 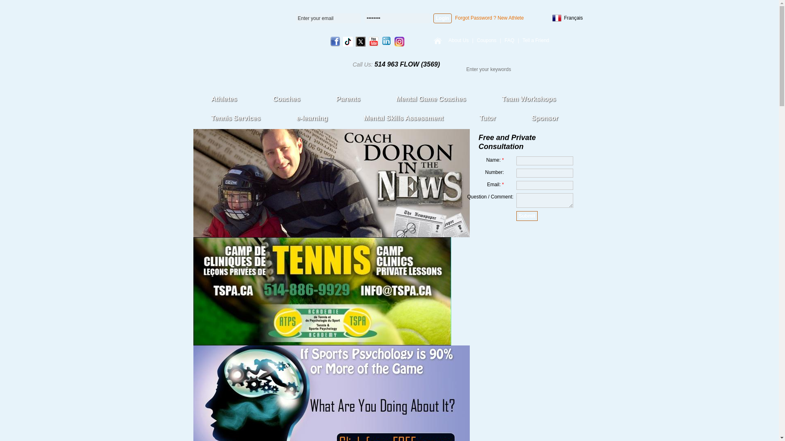 What do you see at coordinates (312, 118) in the screenshot?
I see `e-learning` at bounding box center [312, 118].